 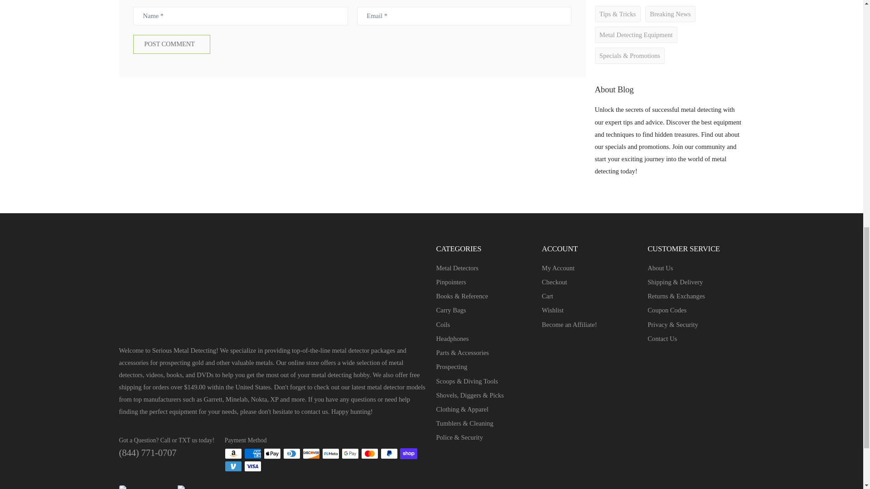 What do you see at coordinates (350, 454) in the screenshot?
I see `Google Pay` at bounding box center [350, 454].